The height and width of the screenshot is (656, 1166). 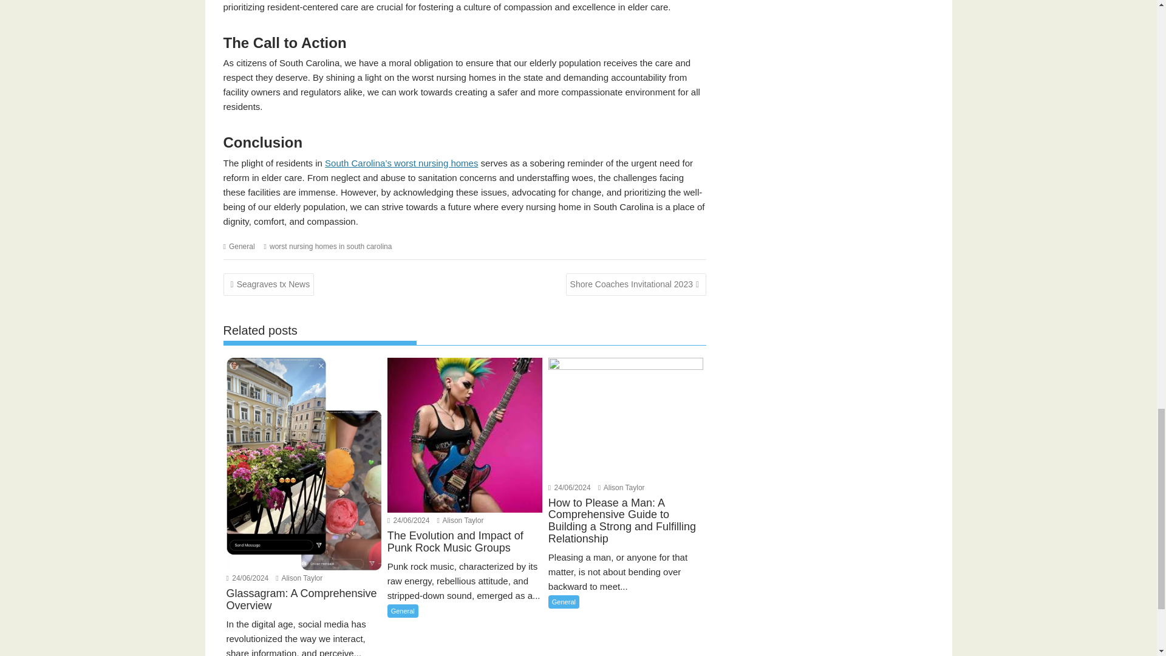 I want to click on Alison Taylor, so click(x=299, y=578).